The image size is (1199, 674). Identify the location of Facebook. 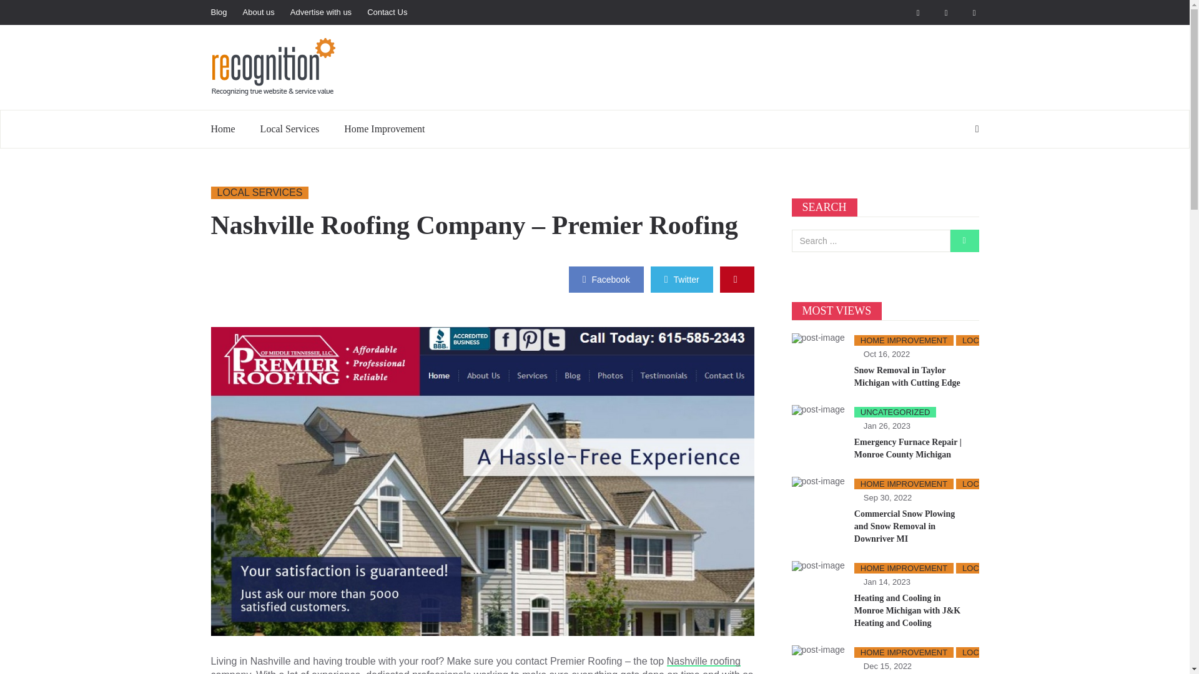
(606, 279).